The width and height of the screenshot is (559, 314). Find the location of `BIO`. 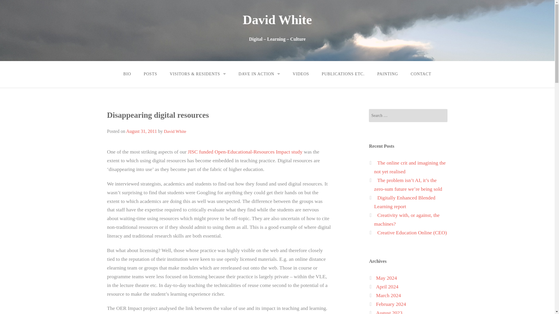

BIO is located at coordinates (127, 74).